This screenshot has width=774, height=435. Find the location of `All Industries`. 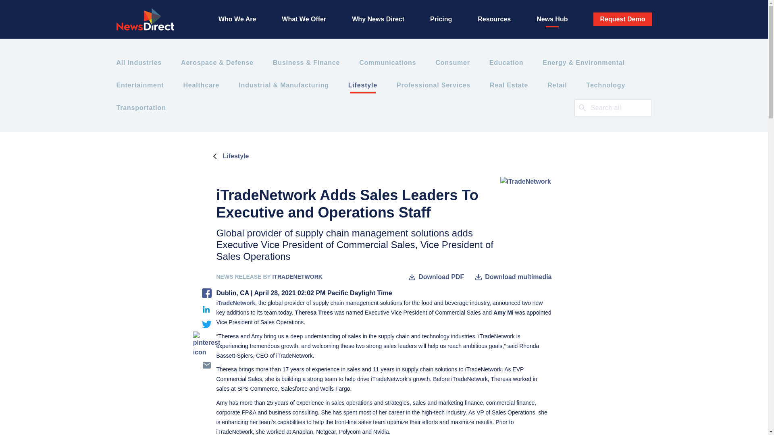

All Industries is located at coordinates (139, 63).